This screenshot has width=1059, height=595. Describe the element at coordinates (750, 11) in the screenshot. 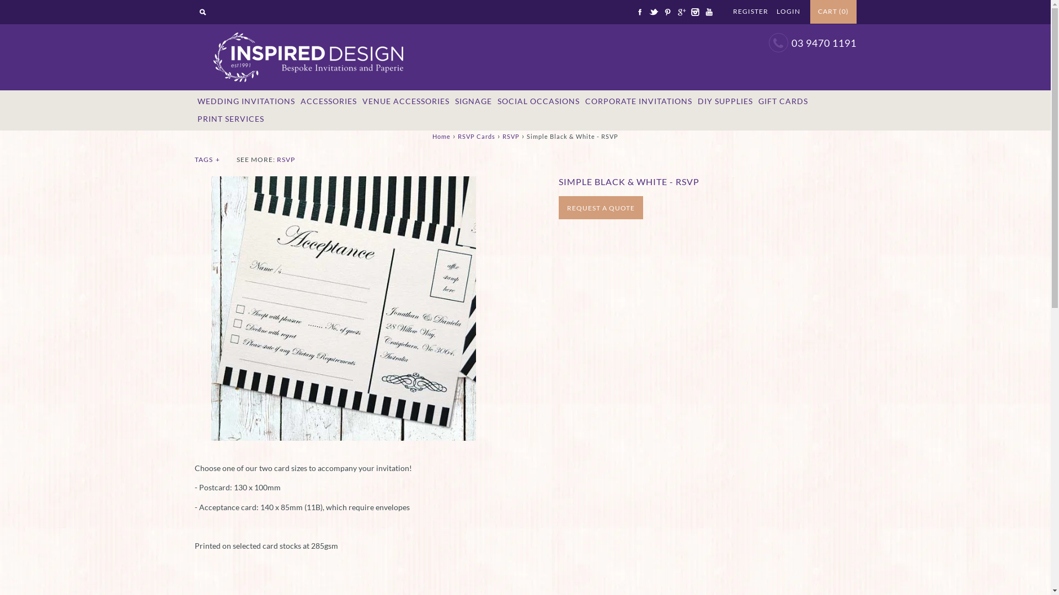

I see `REGISTER` at that location.